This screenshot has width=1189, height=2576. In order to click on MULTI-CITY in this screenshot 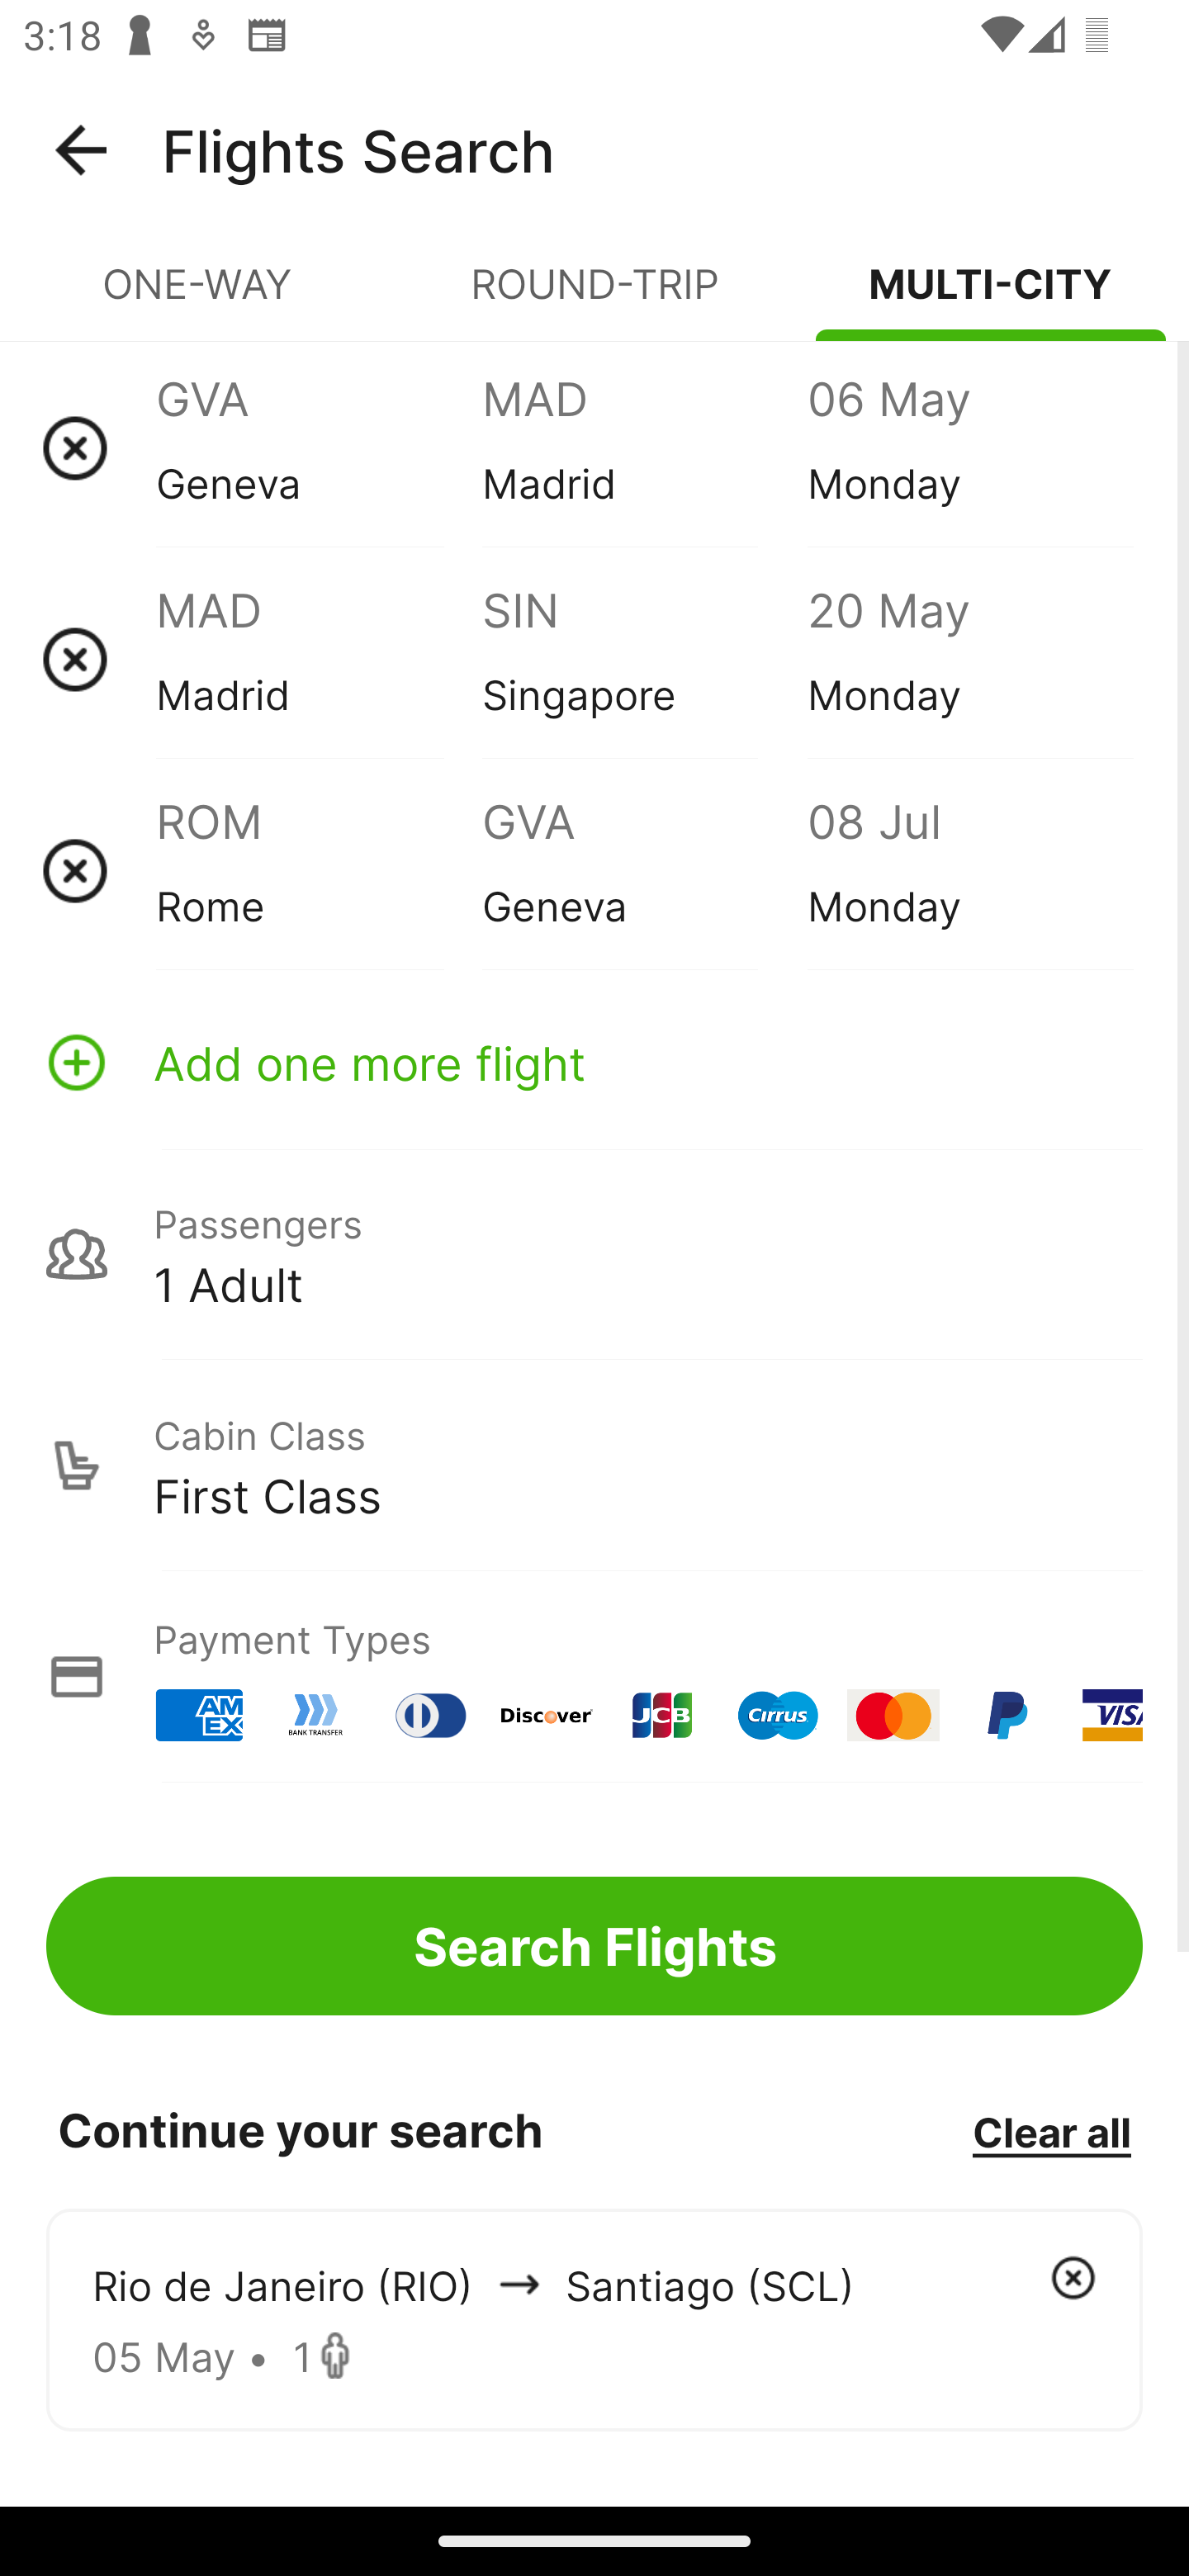, I will do `click(991, 297)`.